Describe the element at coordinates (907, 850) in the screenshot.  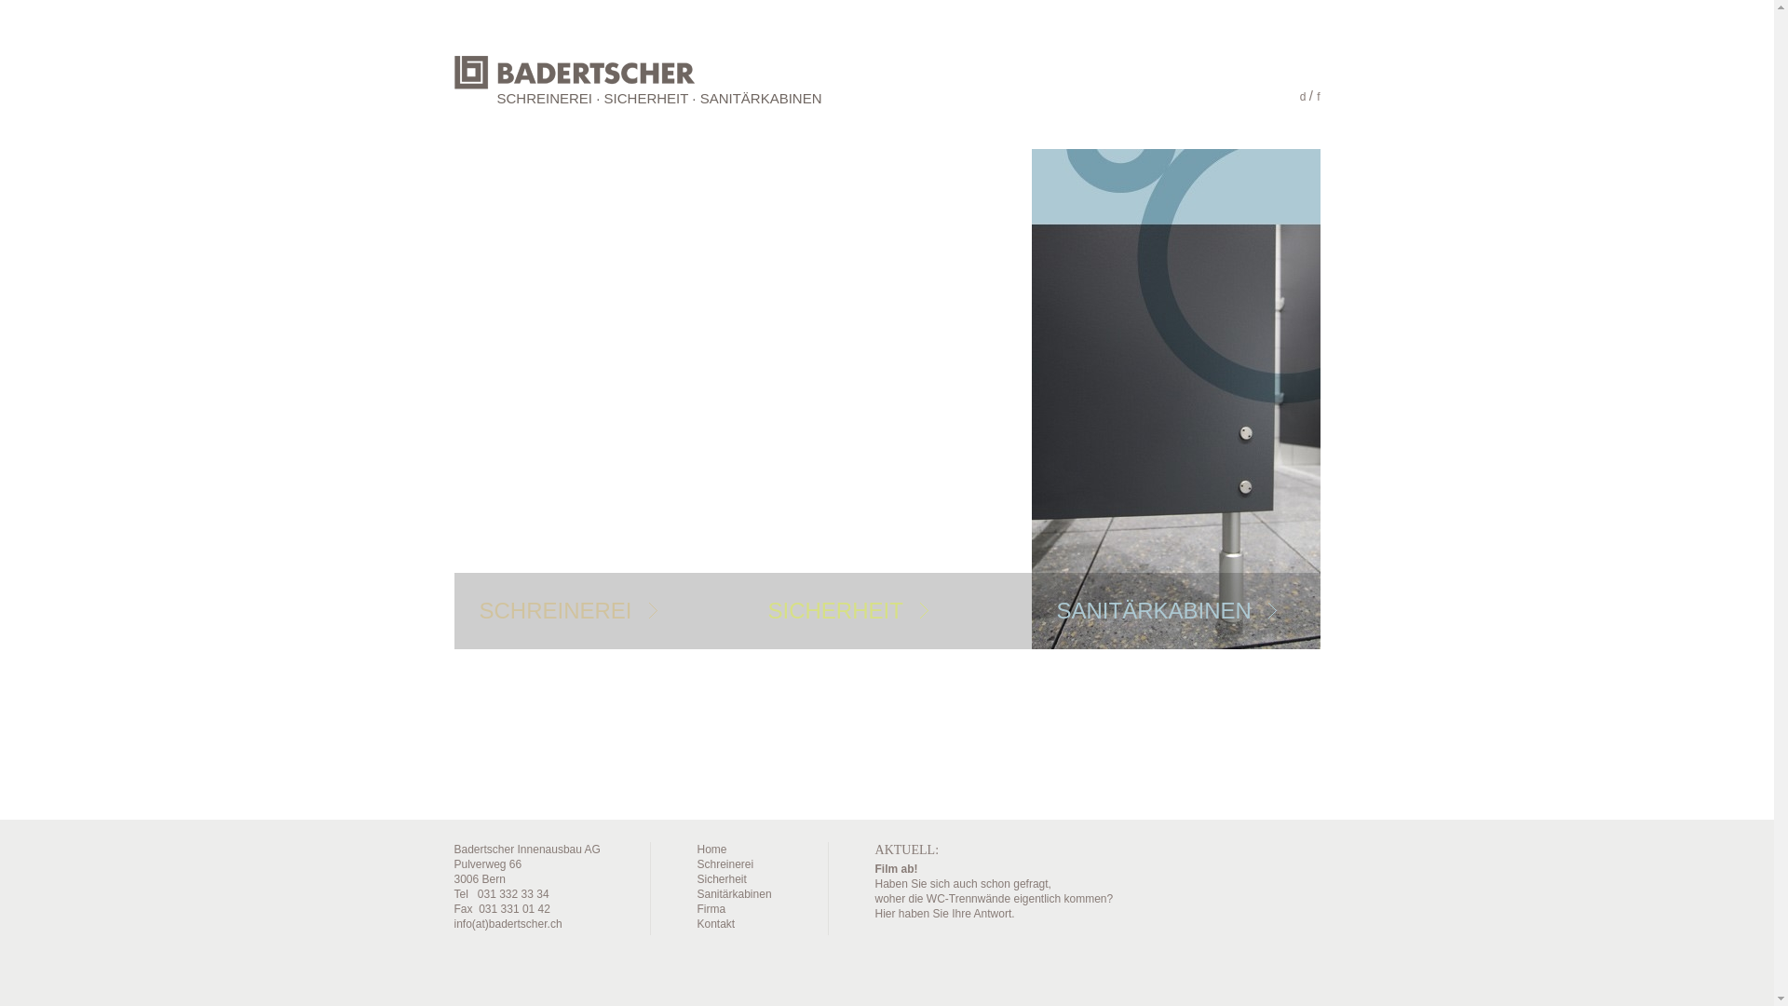
I see `AKTUELL:` at that location.